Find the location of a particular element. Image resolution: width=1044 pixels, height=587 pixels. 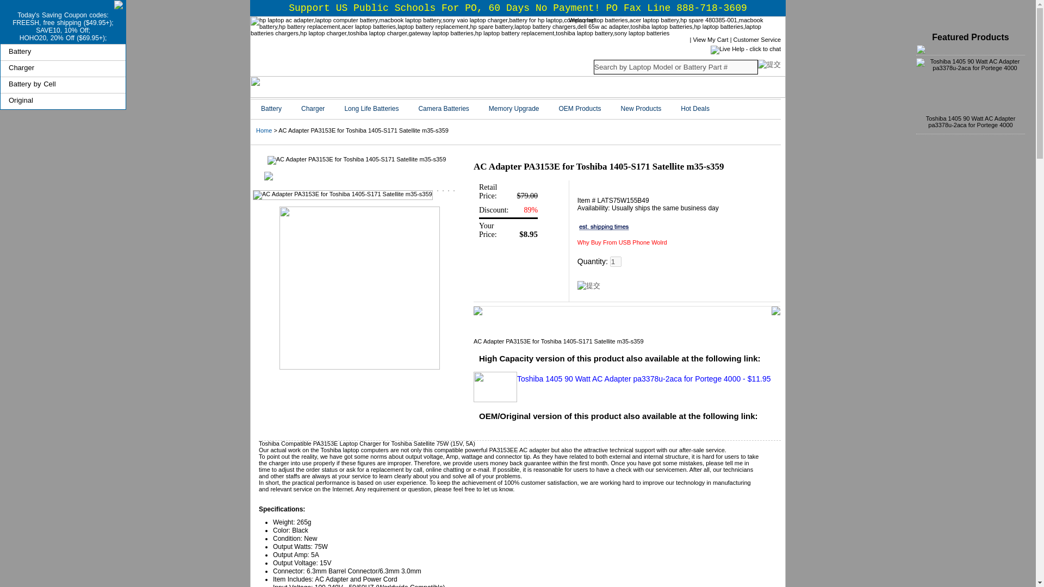

AC Adapter PA3153E for Toshiba 1405-S171 Satellite m35-s359 is located at coordinates (343, 195).